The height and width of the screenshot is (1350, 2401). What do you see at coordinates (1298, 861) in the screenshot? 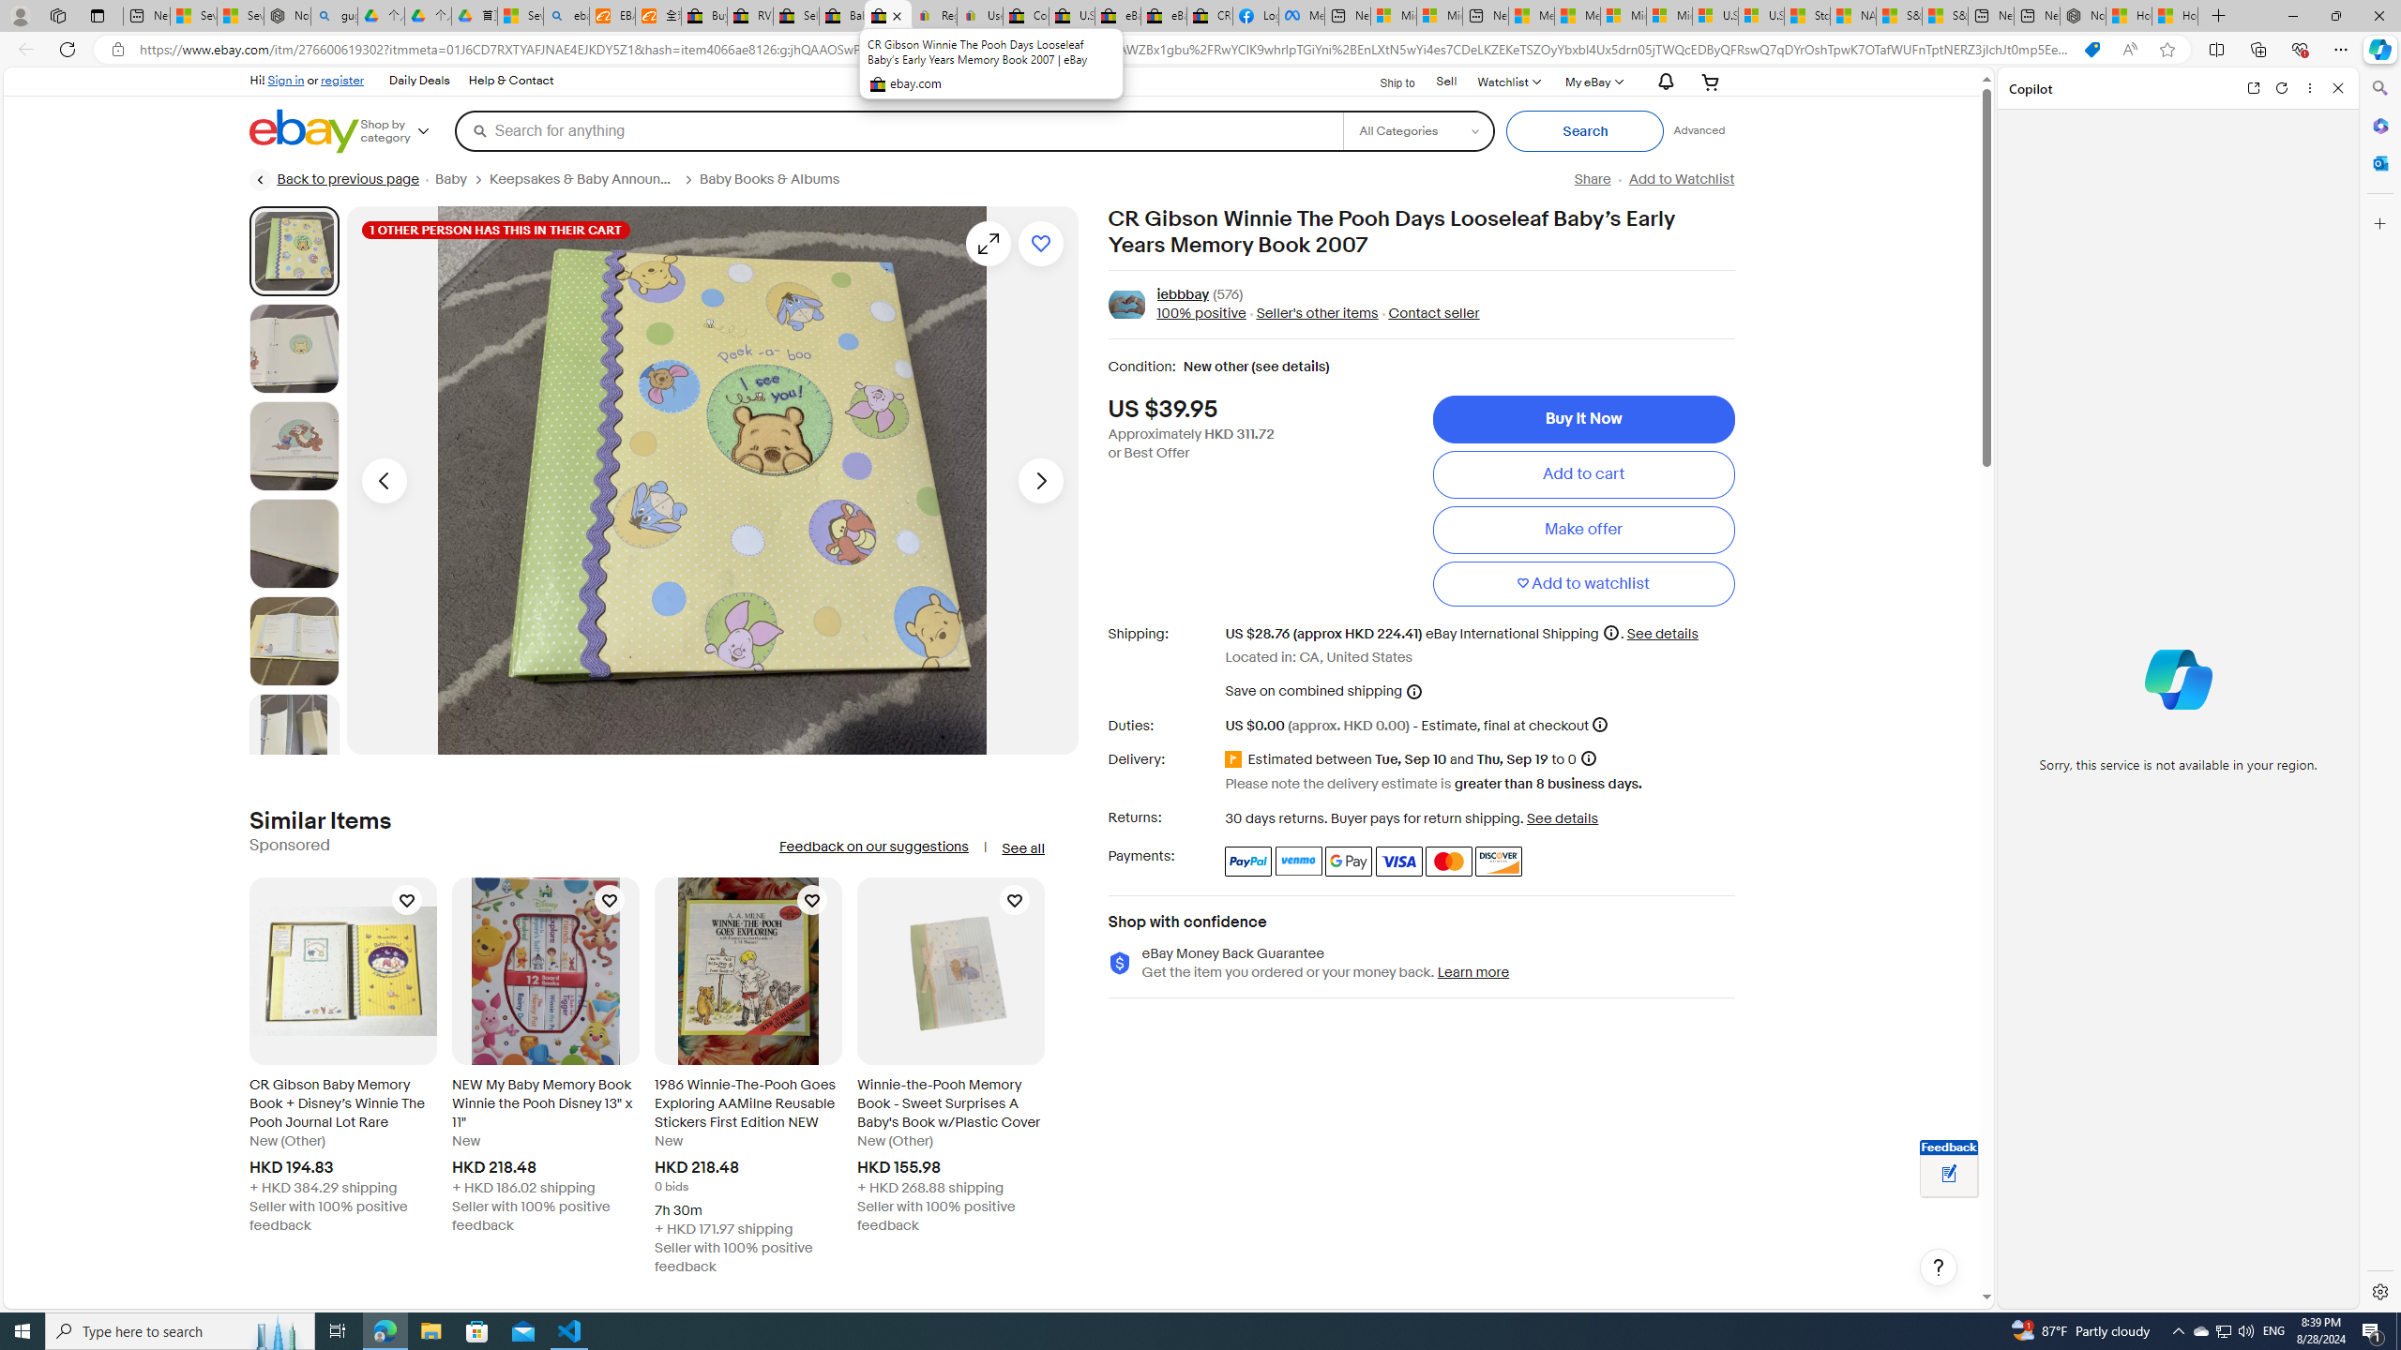
I see `Venmo` at bounding box center [1298, 861].